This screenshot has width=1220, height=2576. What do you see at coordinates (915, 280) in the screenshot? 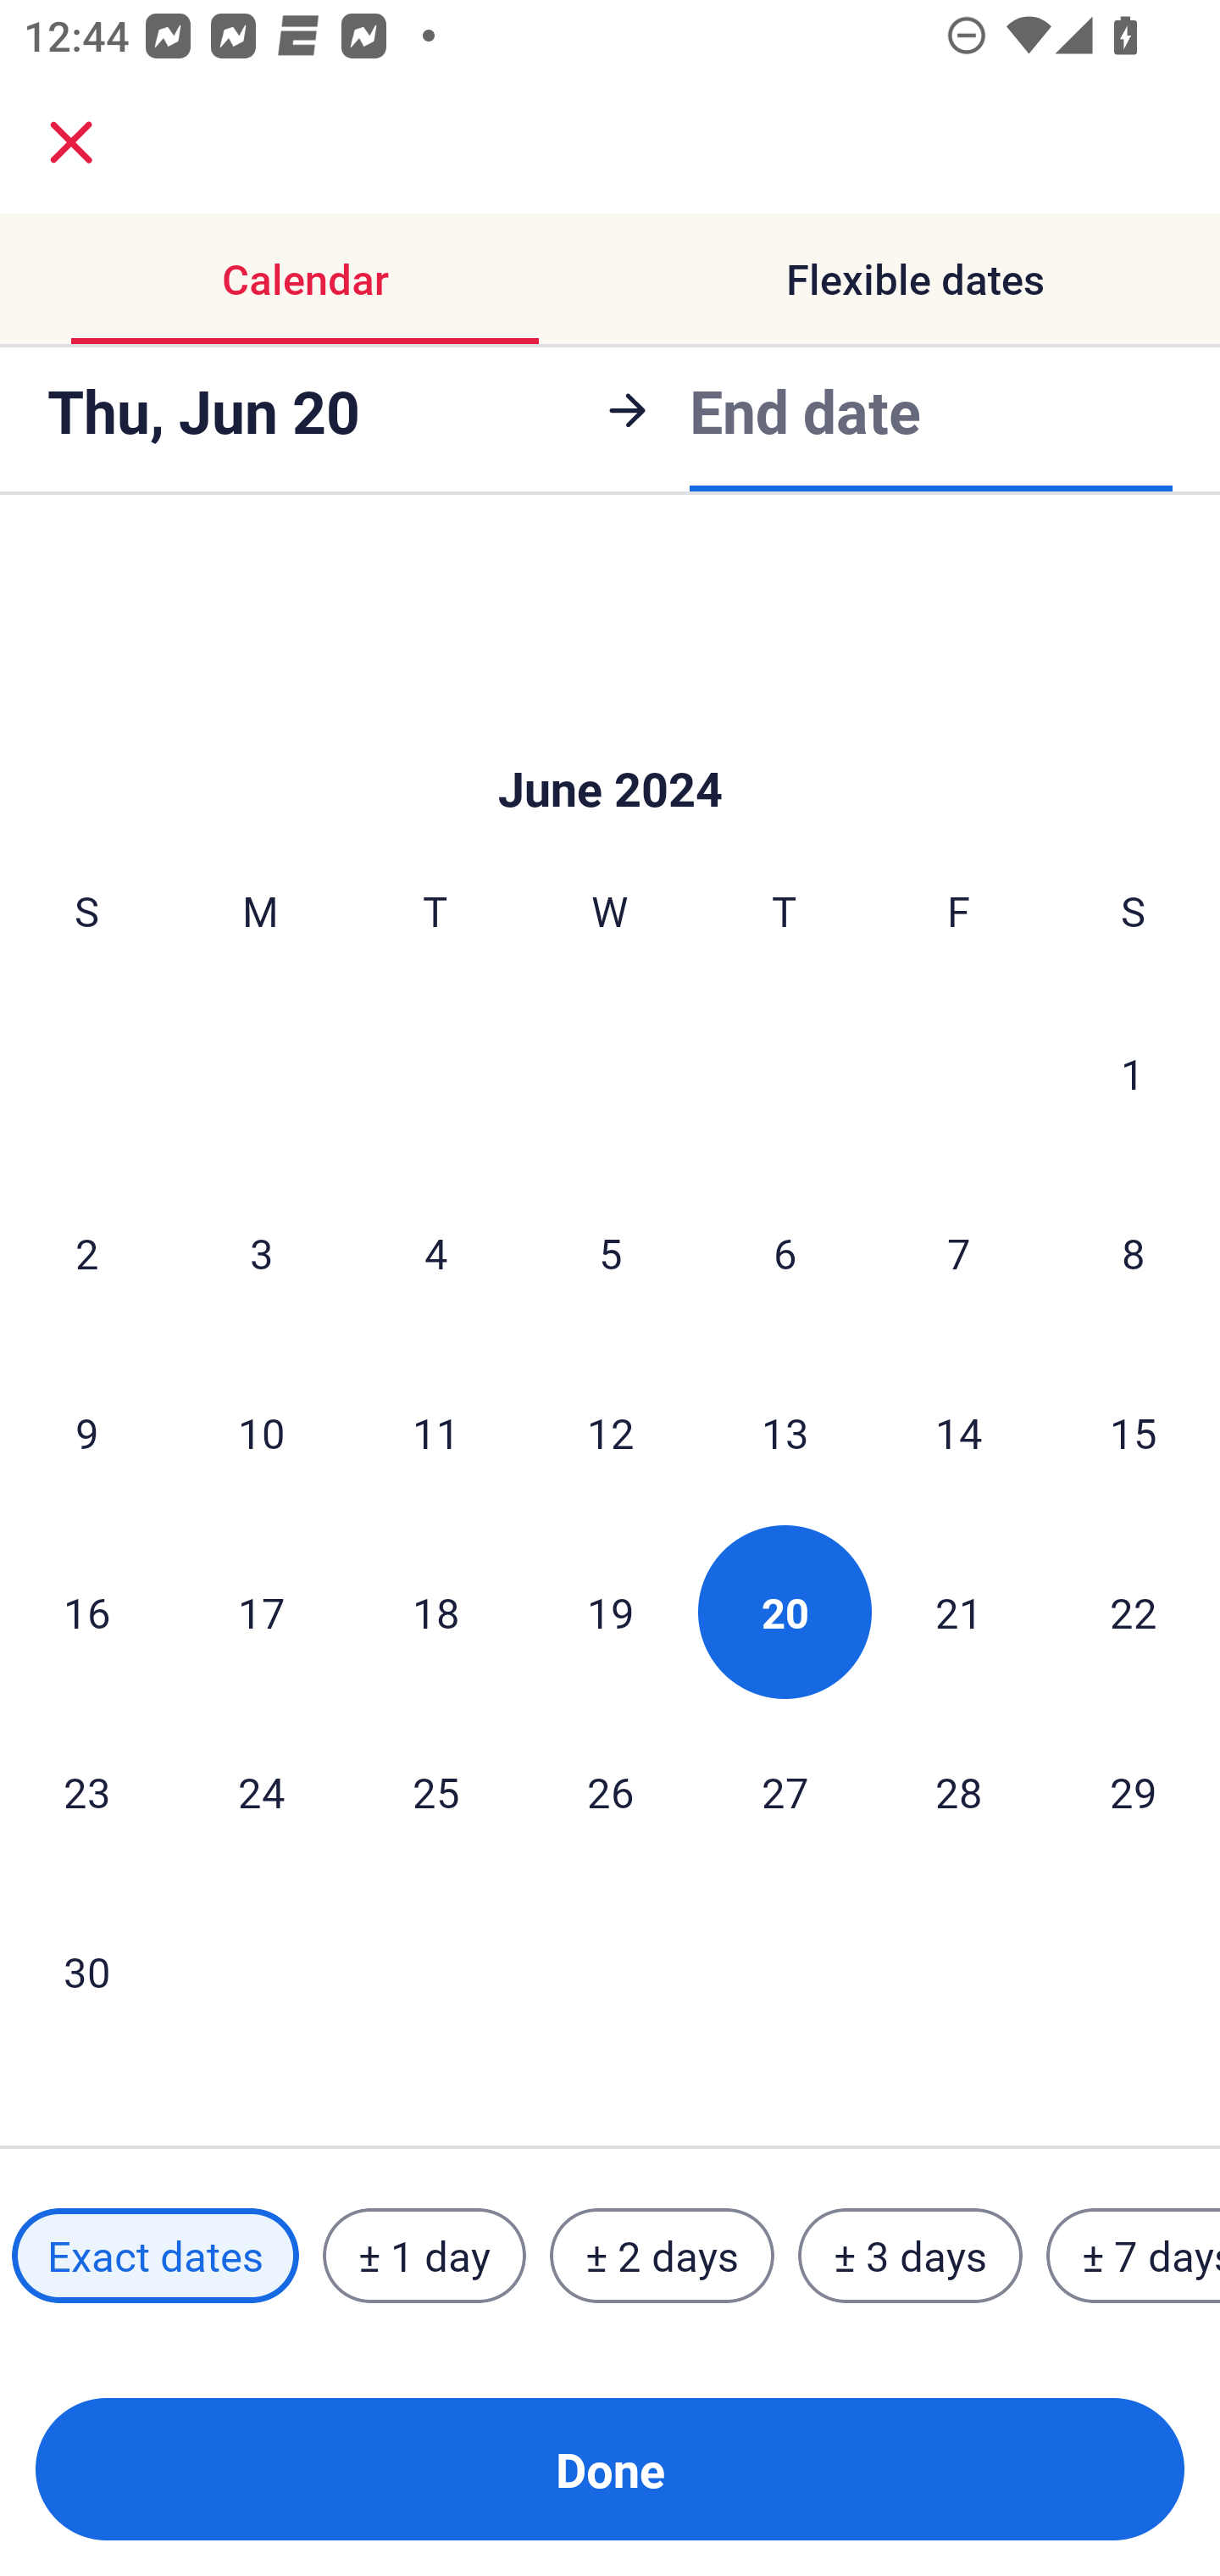
I see `Flexible dates` at bounding box center [915, 280].